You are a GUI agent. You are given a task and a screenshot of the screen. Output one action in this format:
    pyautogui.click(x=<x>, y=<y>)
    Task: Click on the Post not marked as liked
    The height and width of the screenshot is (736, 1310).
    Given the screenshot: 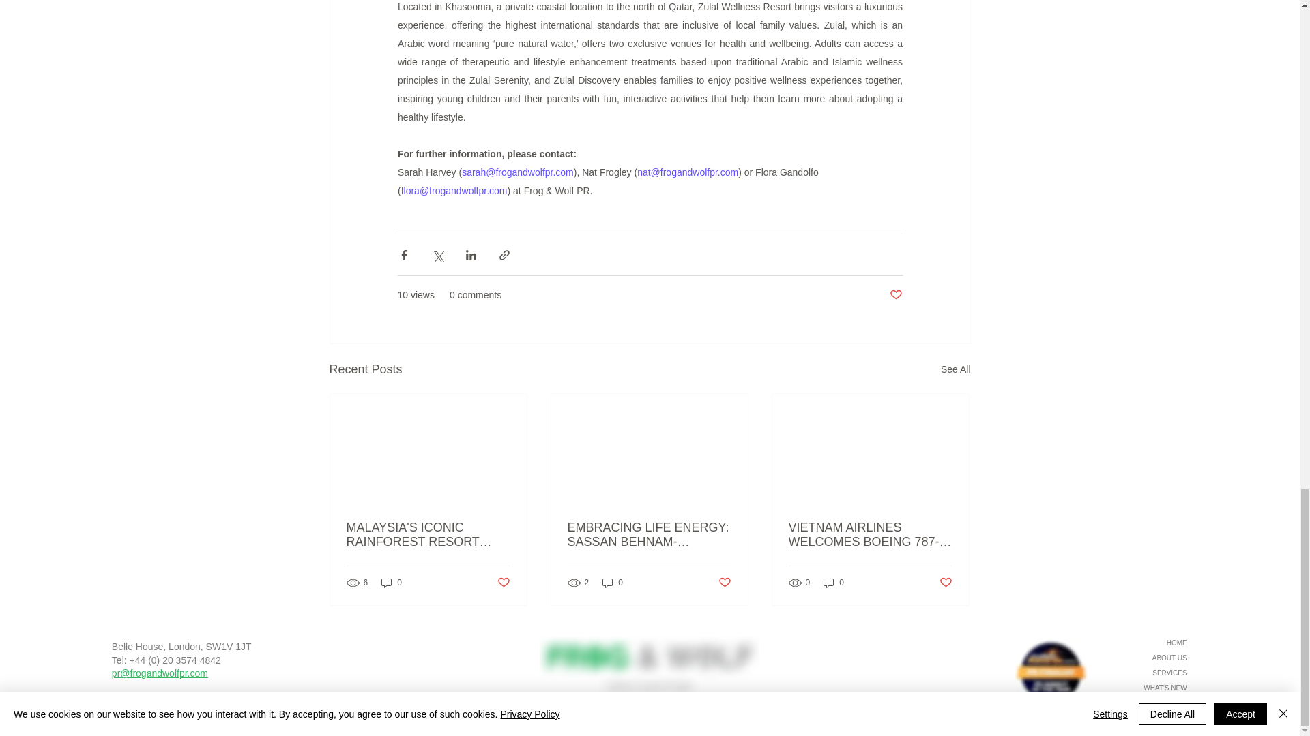 What is the action you would take?
    pyautogui.click(x=946, y=582)
    